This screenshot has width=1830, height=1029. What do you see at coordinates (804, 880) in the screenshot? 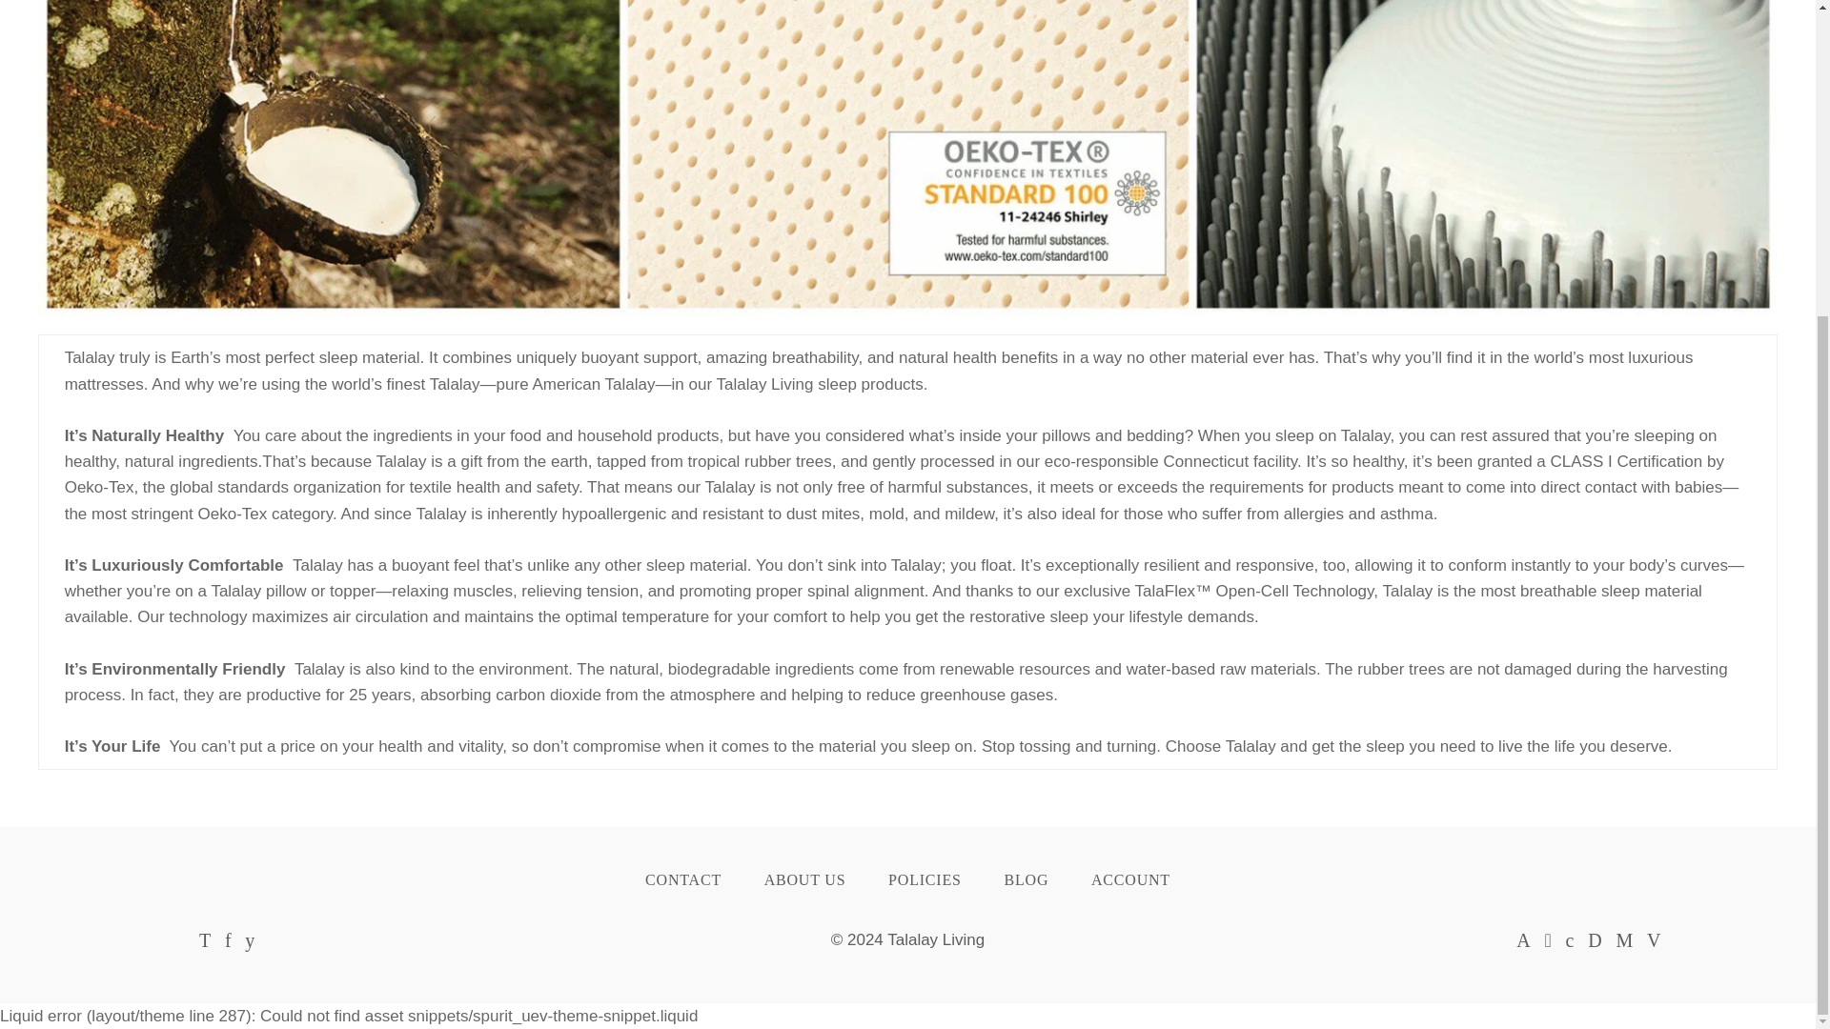
I see `ABOUT US` at bounding box center [804, 880].